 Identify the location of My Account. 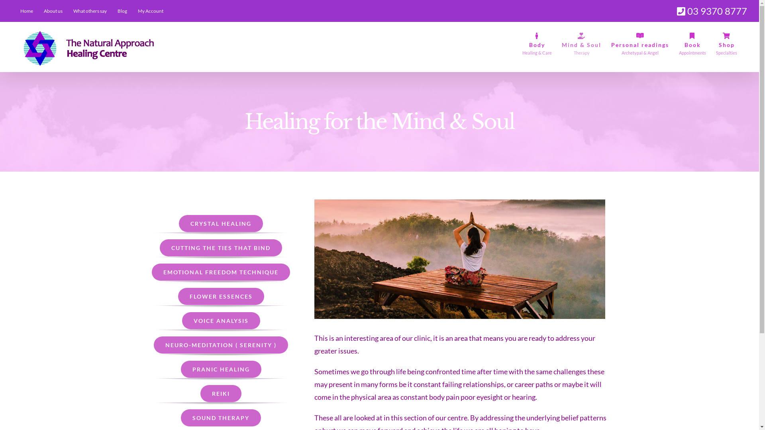
(151, 11).